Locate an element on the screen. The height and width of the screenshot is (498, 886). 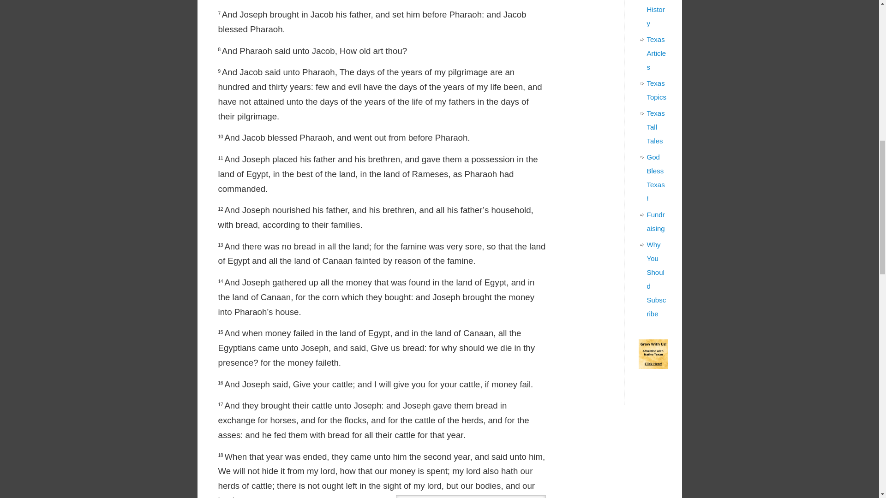
Fundraising is located at coordinates (656, 221).